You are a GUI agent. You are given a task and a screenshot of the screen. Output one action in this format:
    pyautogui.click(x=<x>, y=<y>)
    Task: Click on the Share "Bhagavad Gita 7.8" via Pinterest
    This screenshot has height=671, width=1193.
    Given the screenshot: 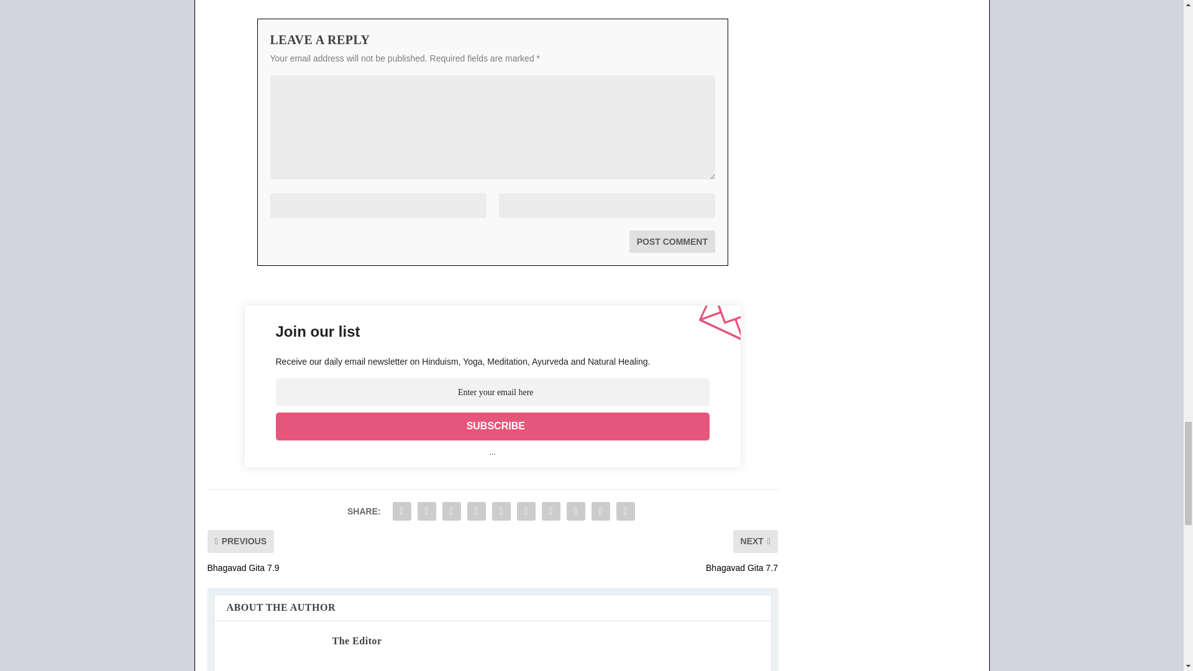 What is the action you would take?
    pyautogui.click(x=501, y=511)
    